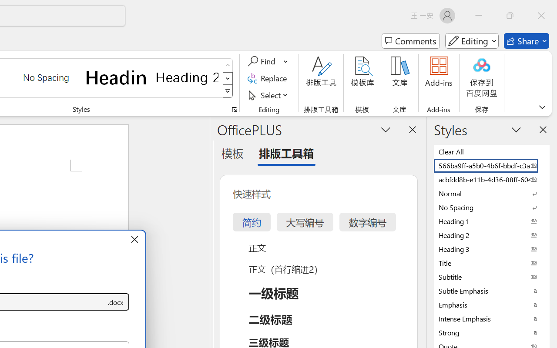 The height and width of the screenshot is (348, 557). I want to click on Row Down, so click(228, 78).